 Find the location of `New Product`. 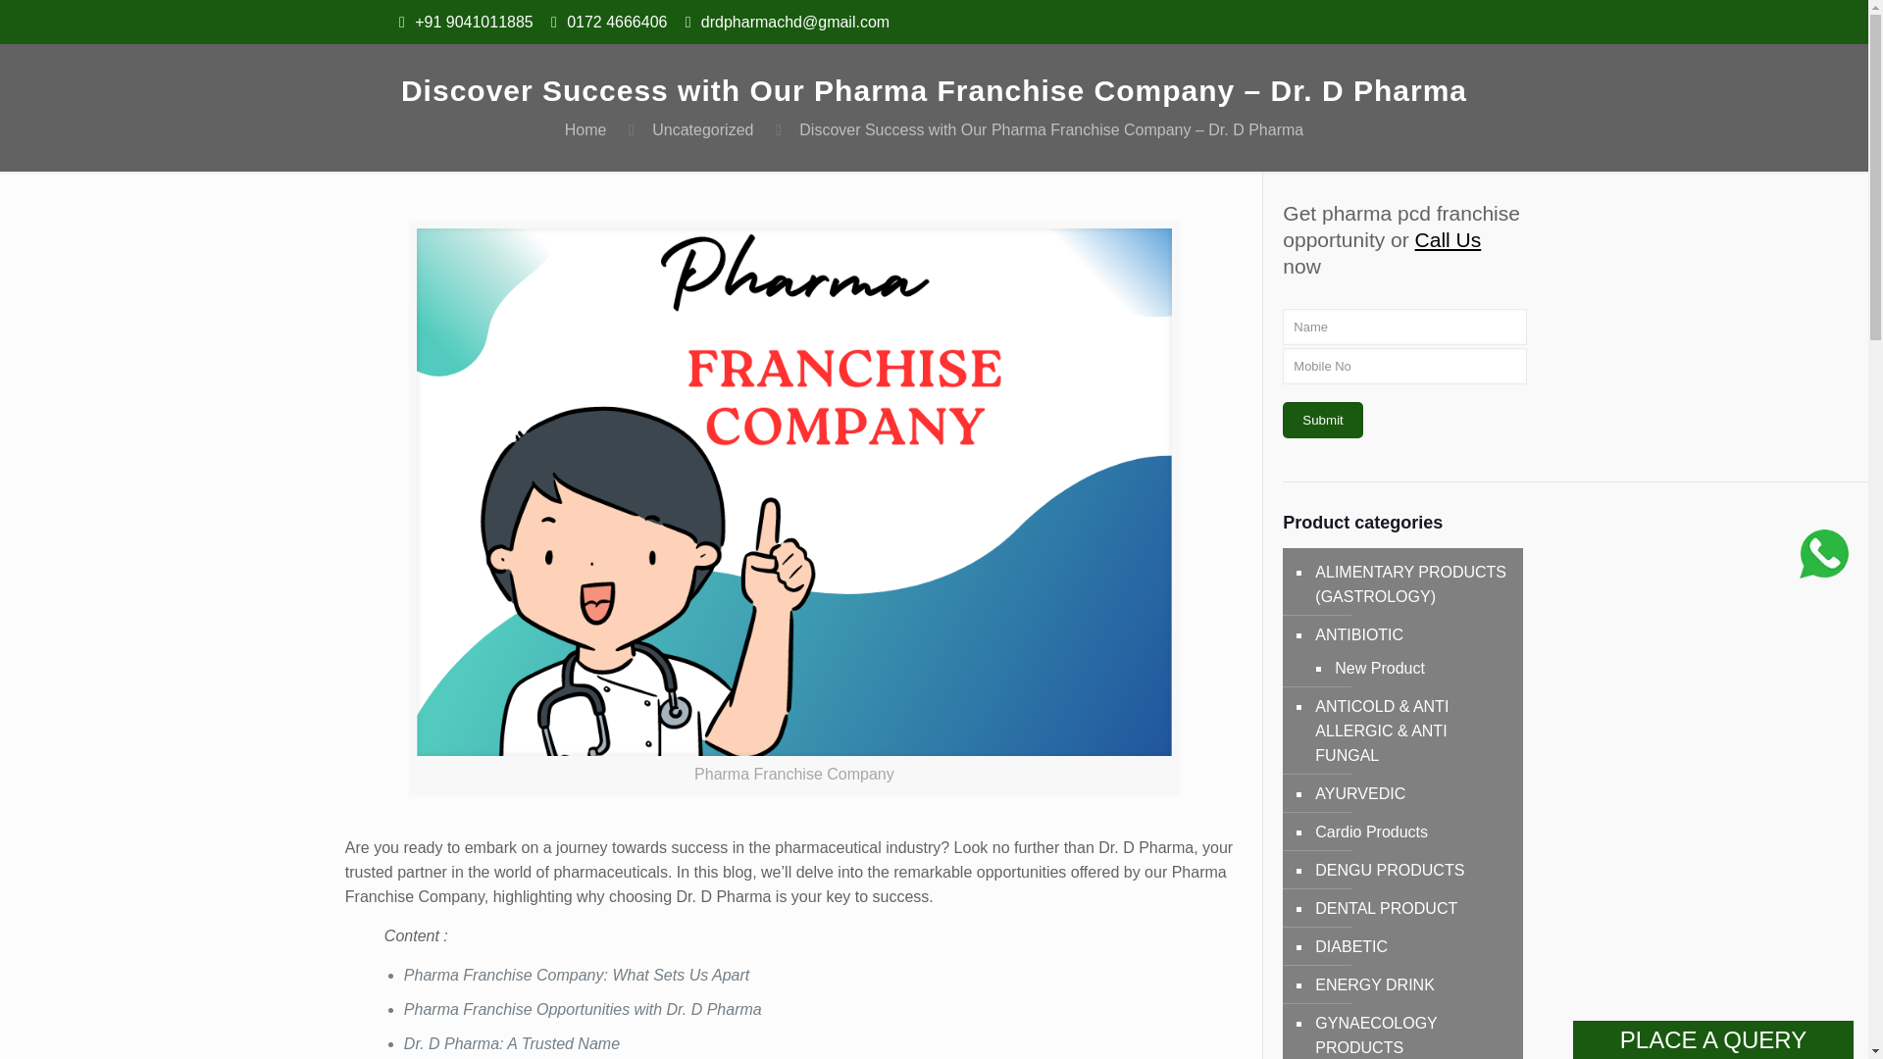

New Product is located at coordinates (1416, 668).